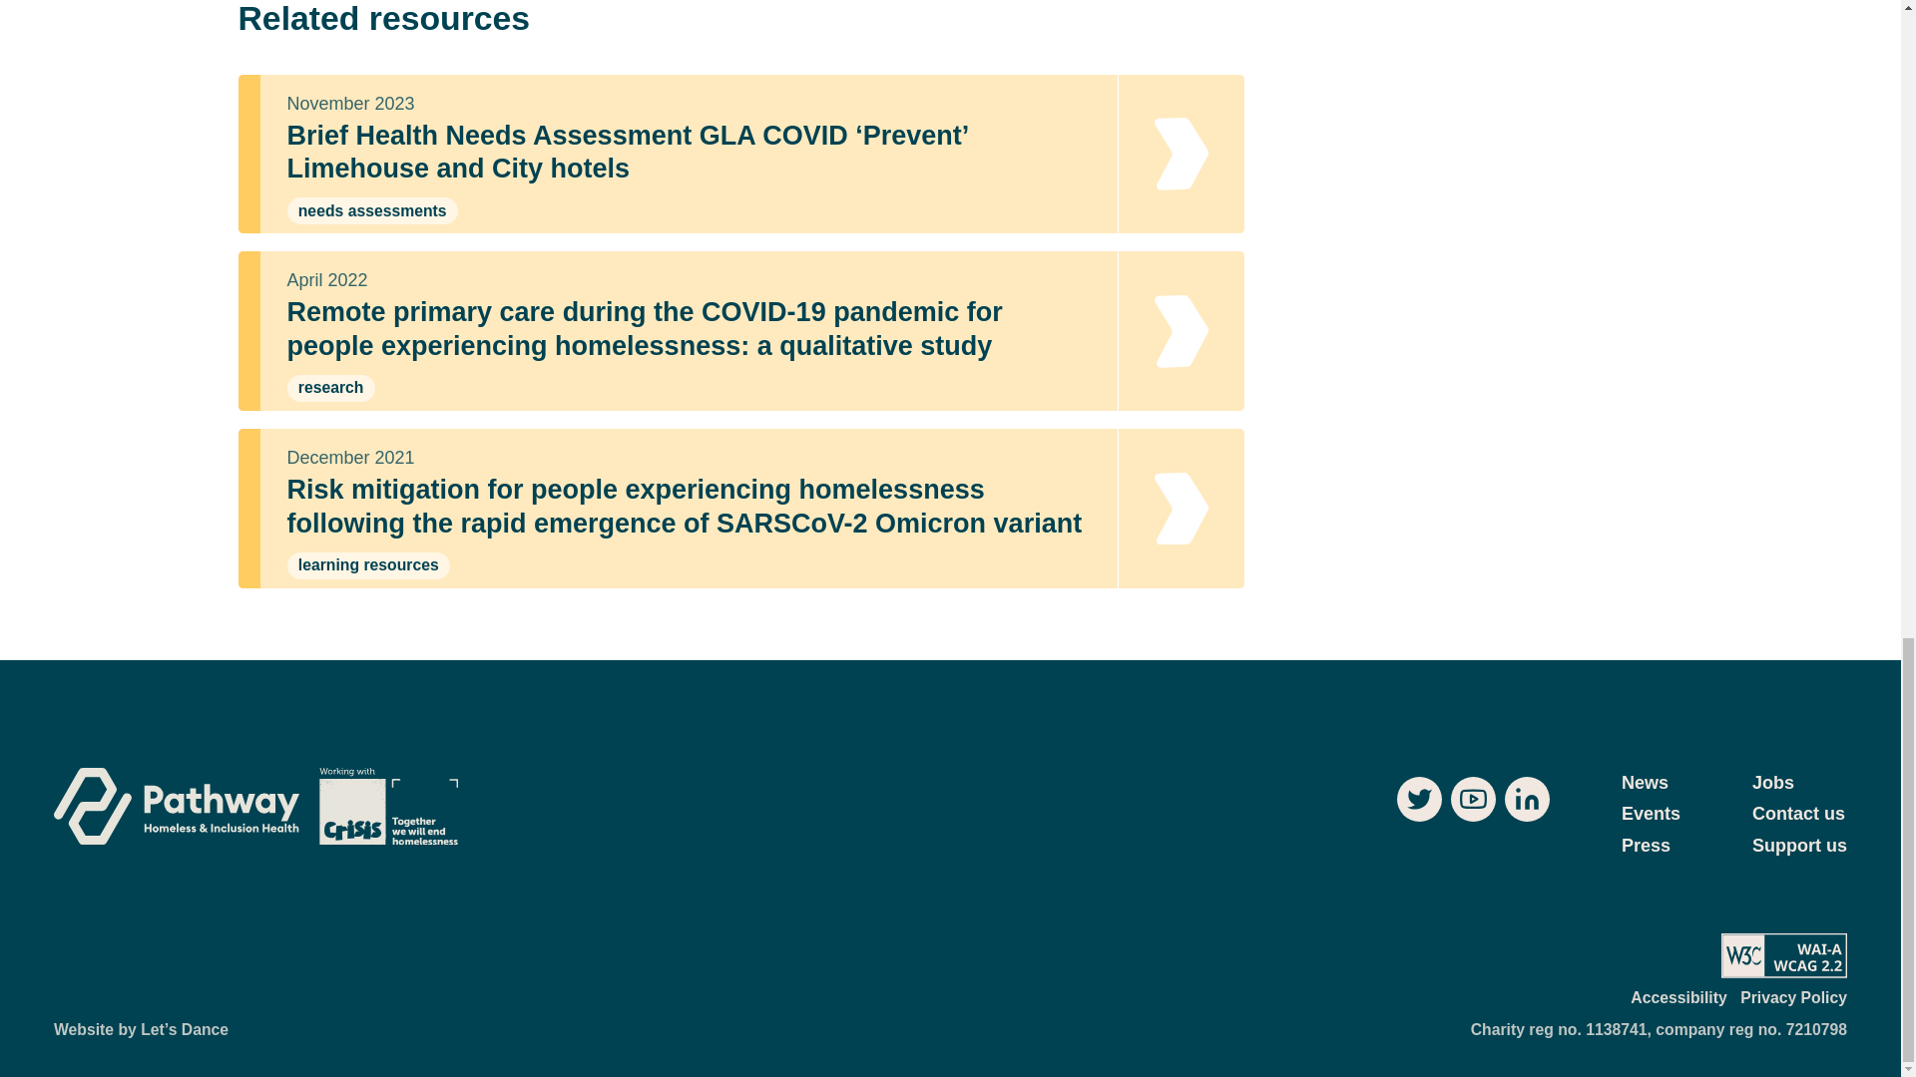 The width and height of the screenshot is (1916, 1077). What do you see at coordinates (1651, 814) in the screenshot?
I see `Events` at bounding box center [1651, 814].